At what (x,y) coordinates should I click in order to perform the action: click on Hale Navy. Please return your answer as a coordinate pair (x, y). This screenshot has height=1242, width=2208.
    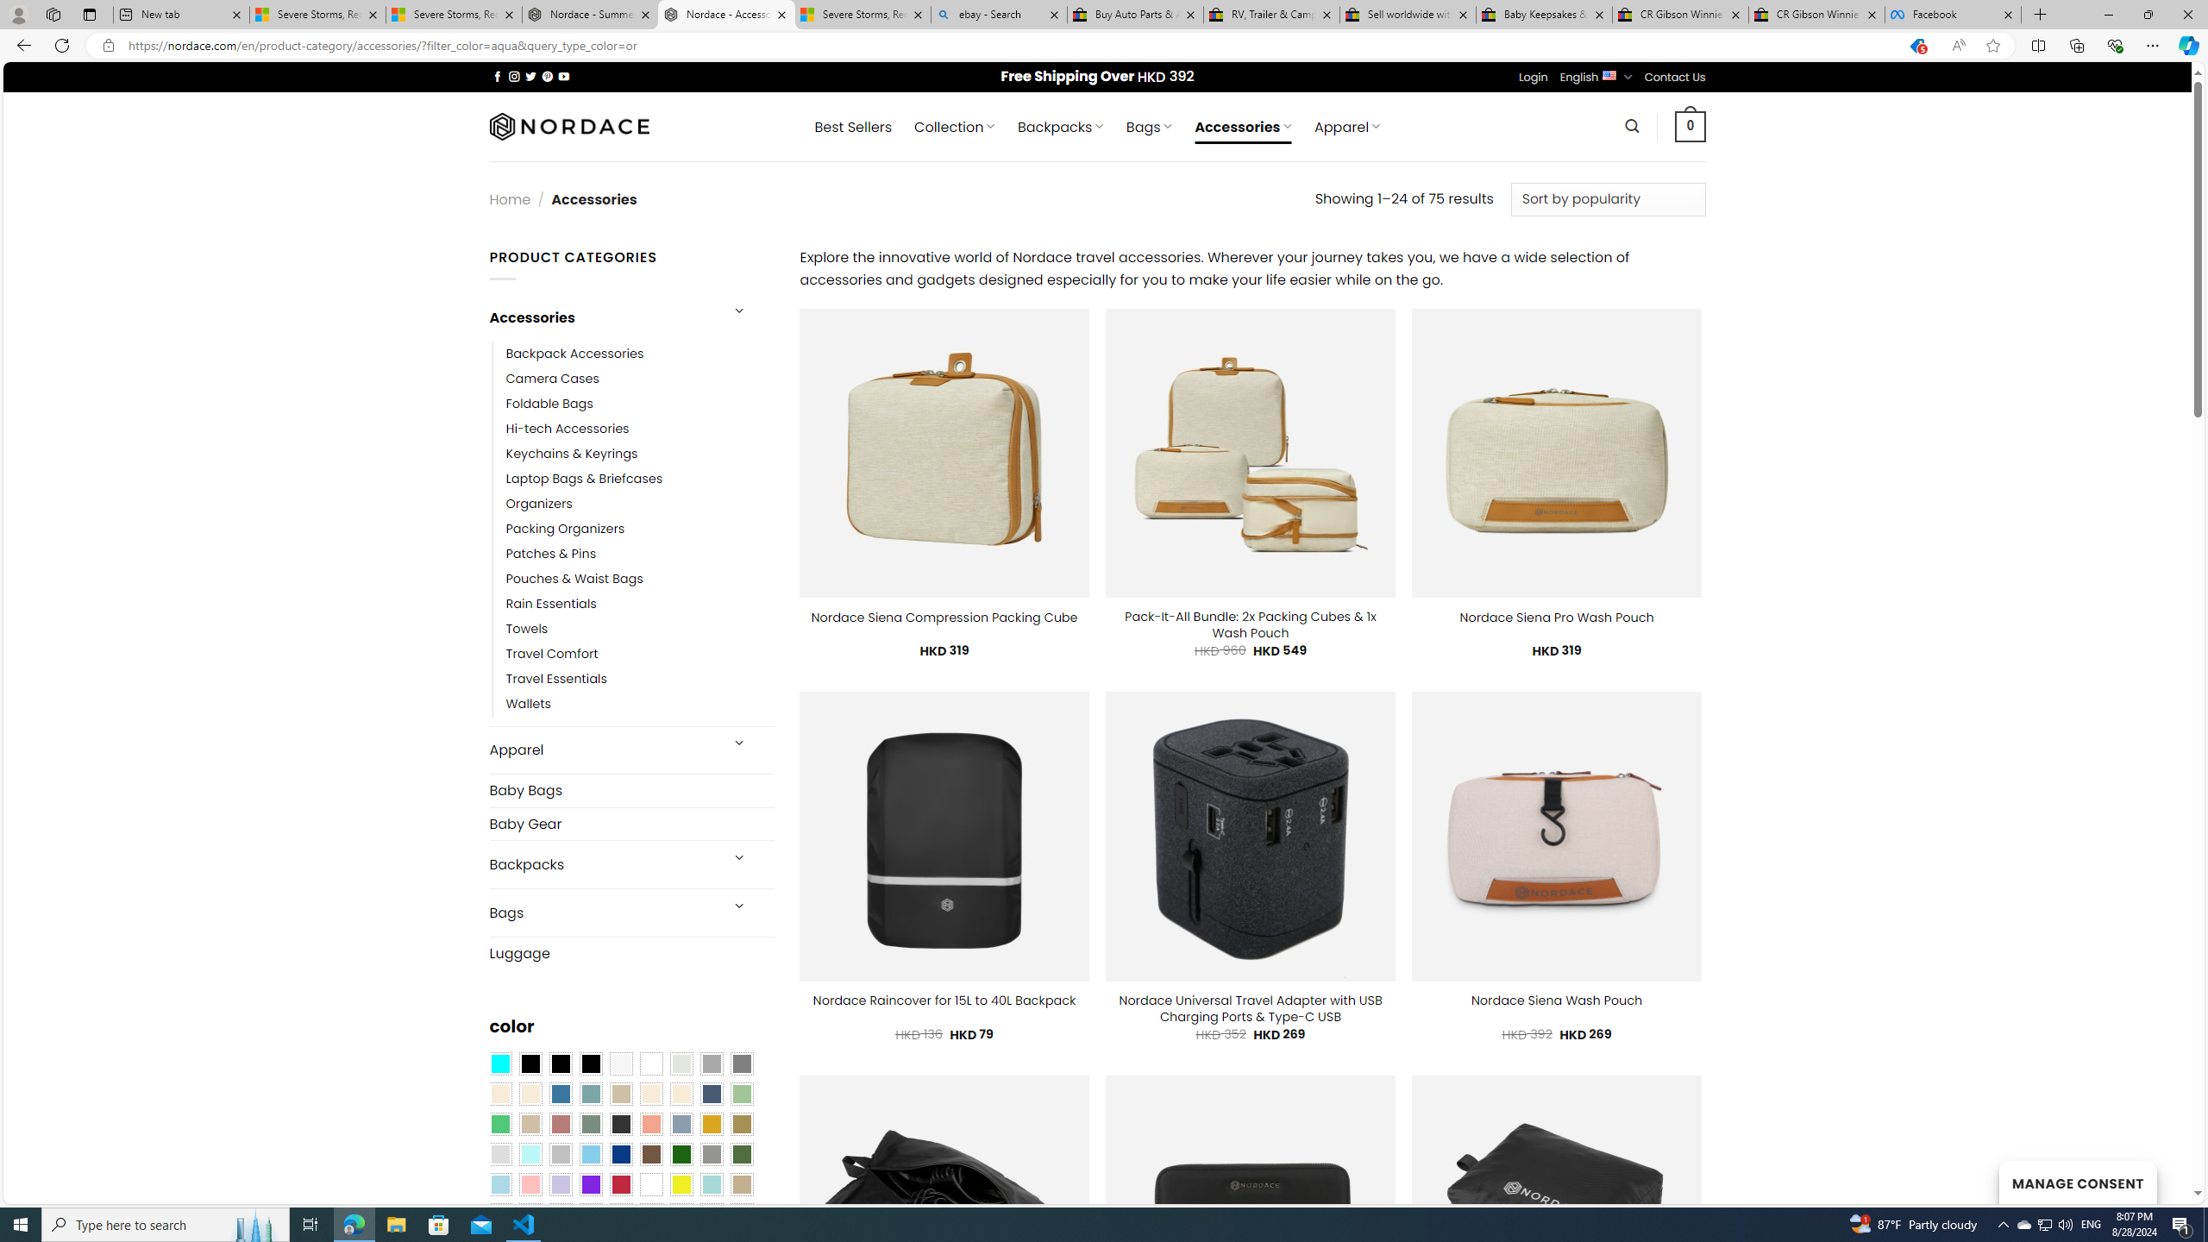
    Looking at the image, I should click on (711, 1094).